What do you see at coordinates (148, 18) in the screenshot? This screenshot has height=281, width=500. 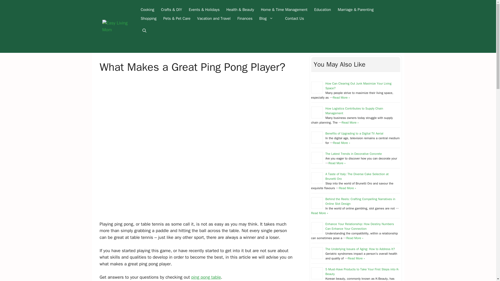 I see `Shopping` at bounding box center [148, 18].